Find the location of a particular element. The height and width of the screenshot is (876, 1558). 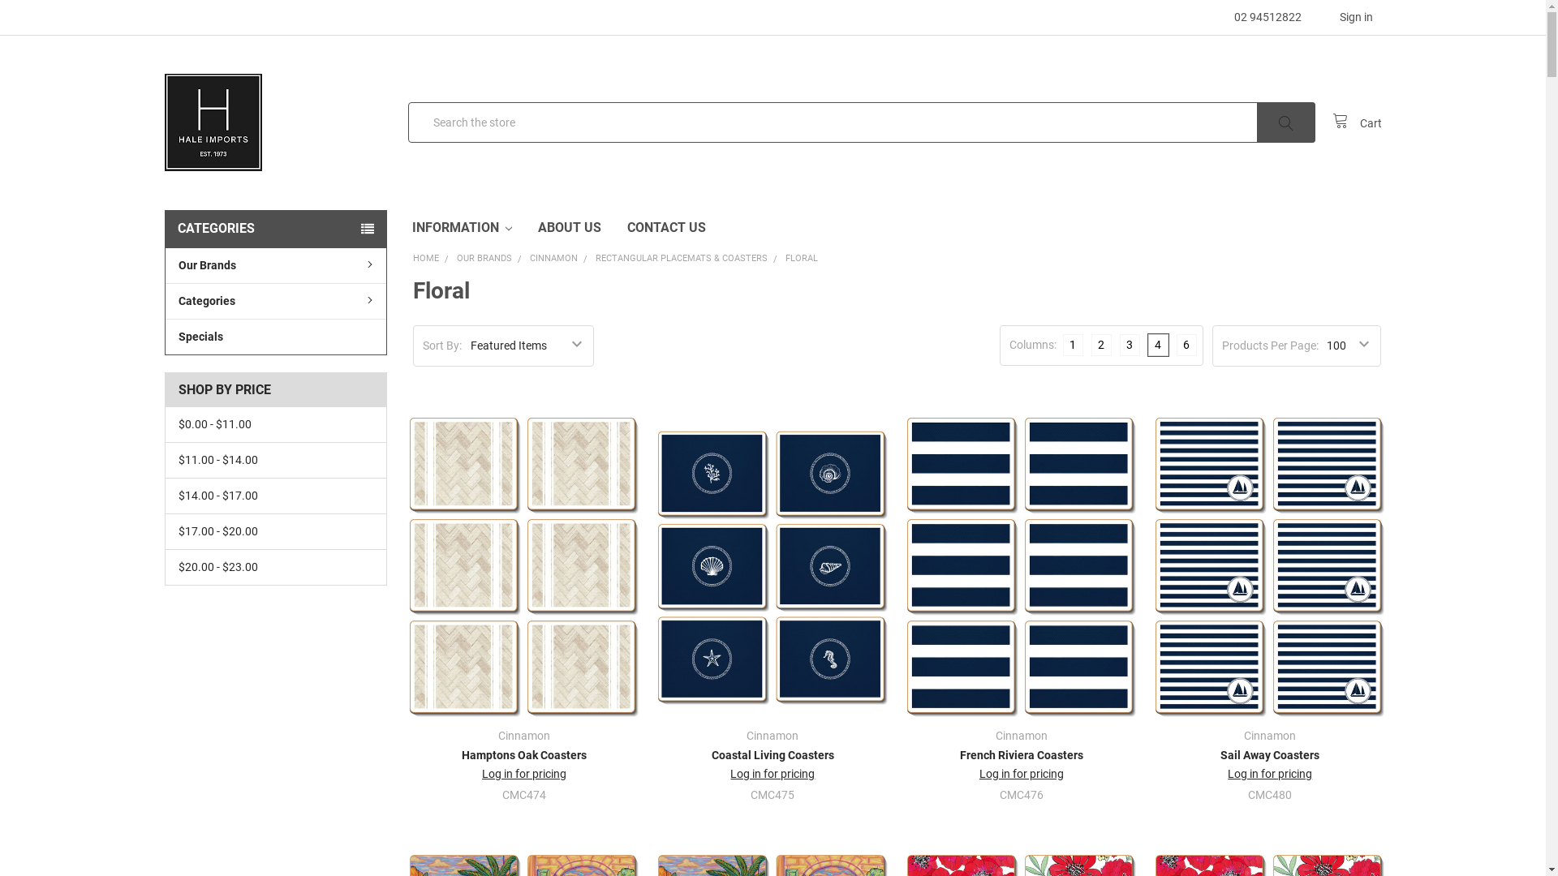

INFORMATION is located at coordinates (463, 228).